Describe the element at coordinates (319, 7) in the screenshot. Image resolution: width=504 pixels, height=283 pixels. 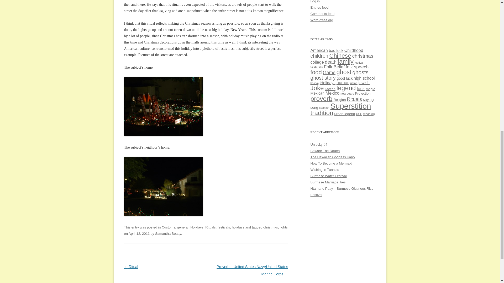
I see `Entries feed` at that location.